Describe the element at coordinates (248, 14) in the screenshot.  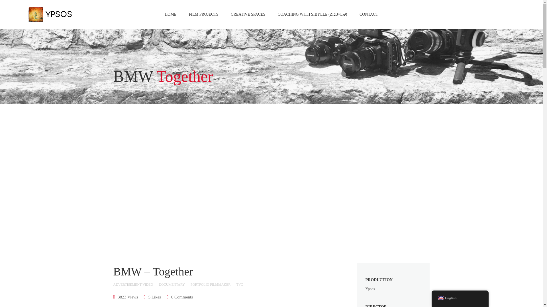
I see `CREATIVE SPACES` at that location.